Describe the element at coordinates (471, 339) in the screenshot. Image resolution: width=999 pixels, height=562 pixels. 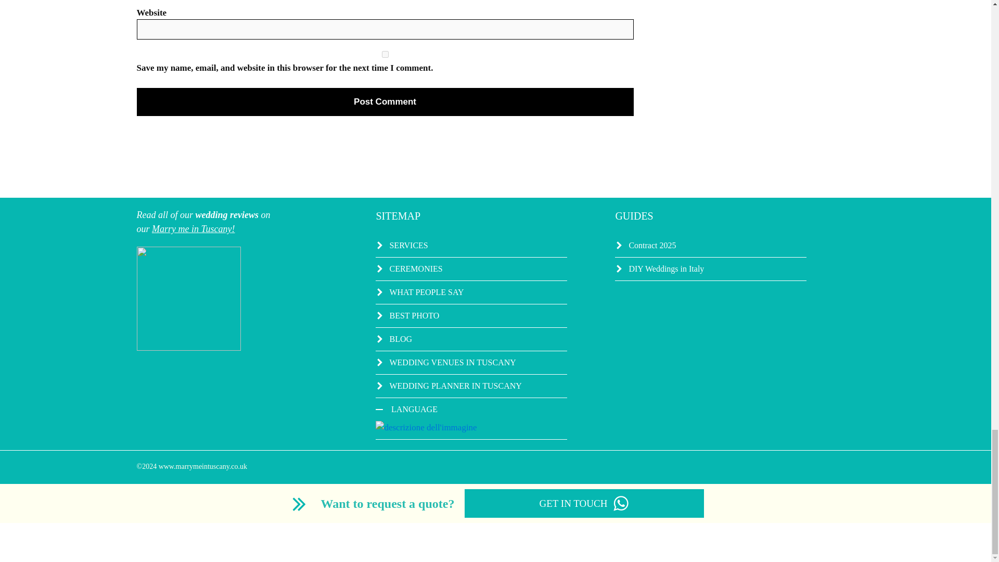
I see `BLOG` at that location.